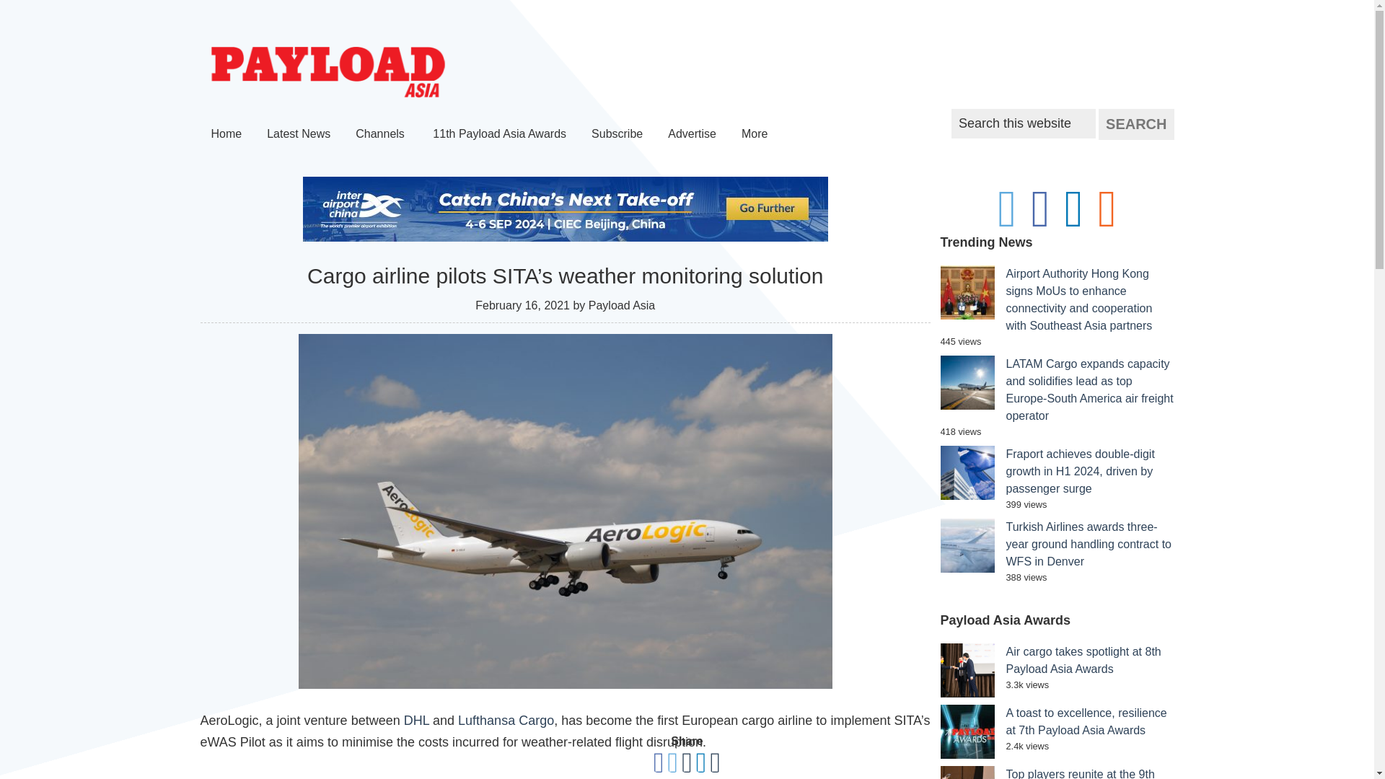 This screenshot has height=779, width=1385. What do you see at coordinates (381, 134) in the screenshot?
I see `Channels ` at bounding box center [381, 134].